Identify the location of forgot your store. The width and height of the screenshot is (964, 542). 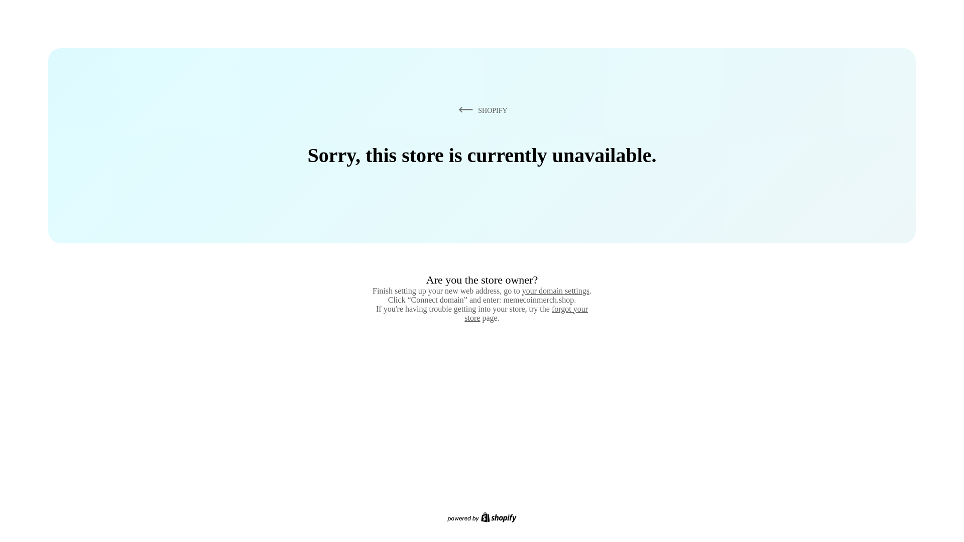
(526, 313).